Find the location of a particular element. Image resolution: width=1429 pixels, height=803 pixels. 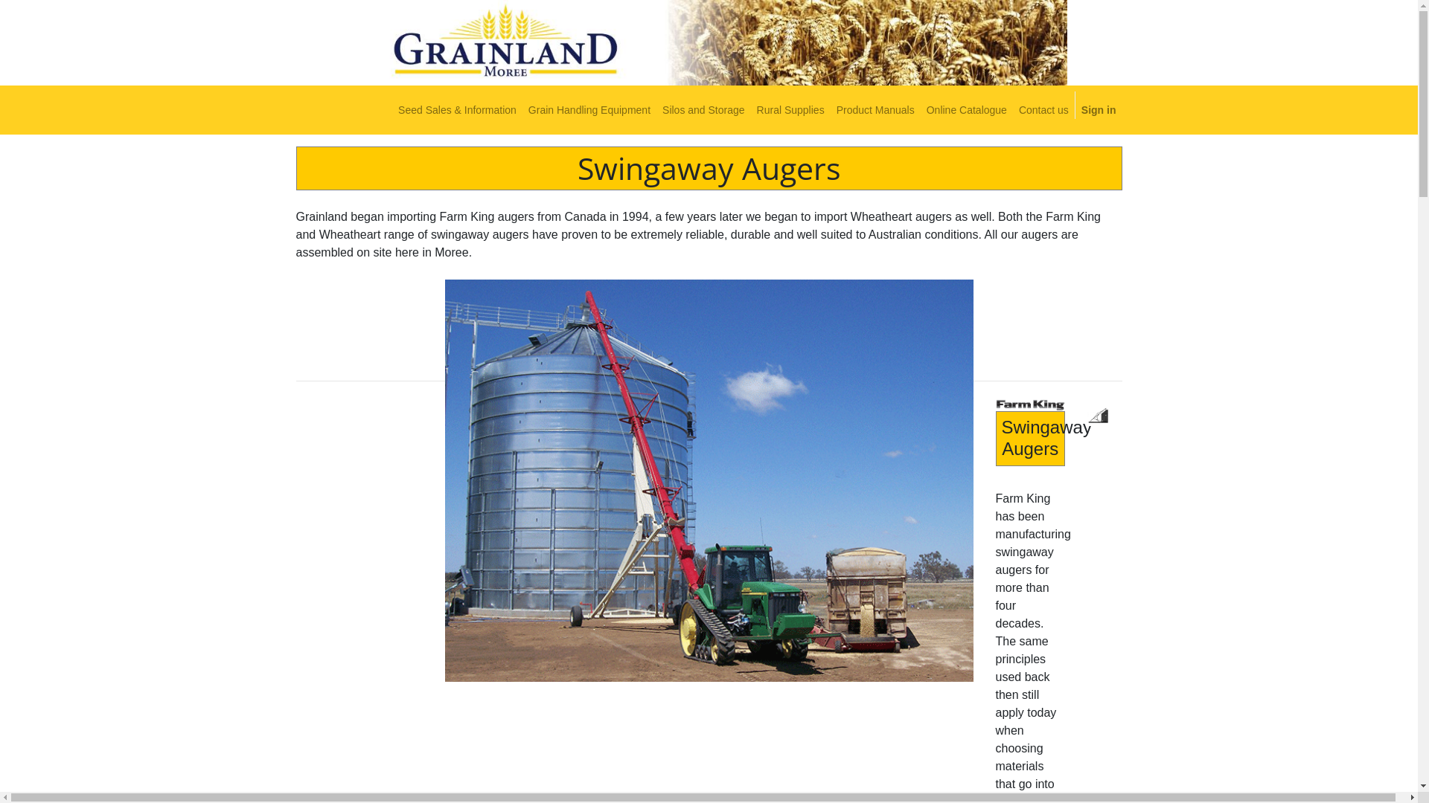

Sign in is located at coordinates (1099, 110).